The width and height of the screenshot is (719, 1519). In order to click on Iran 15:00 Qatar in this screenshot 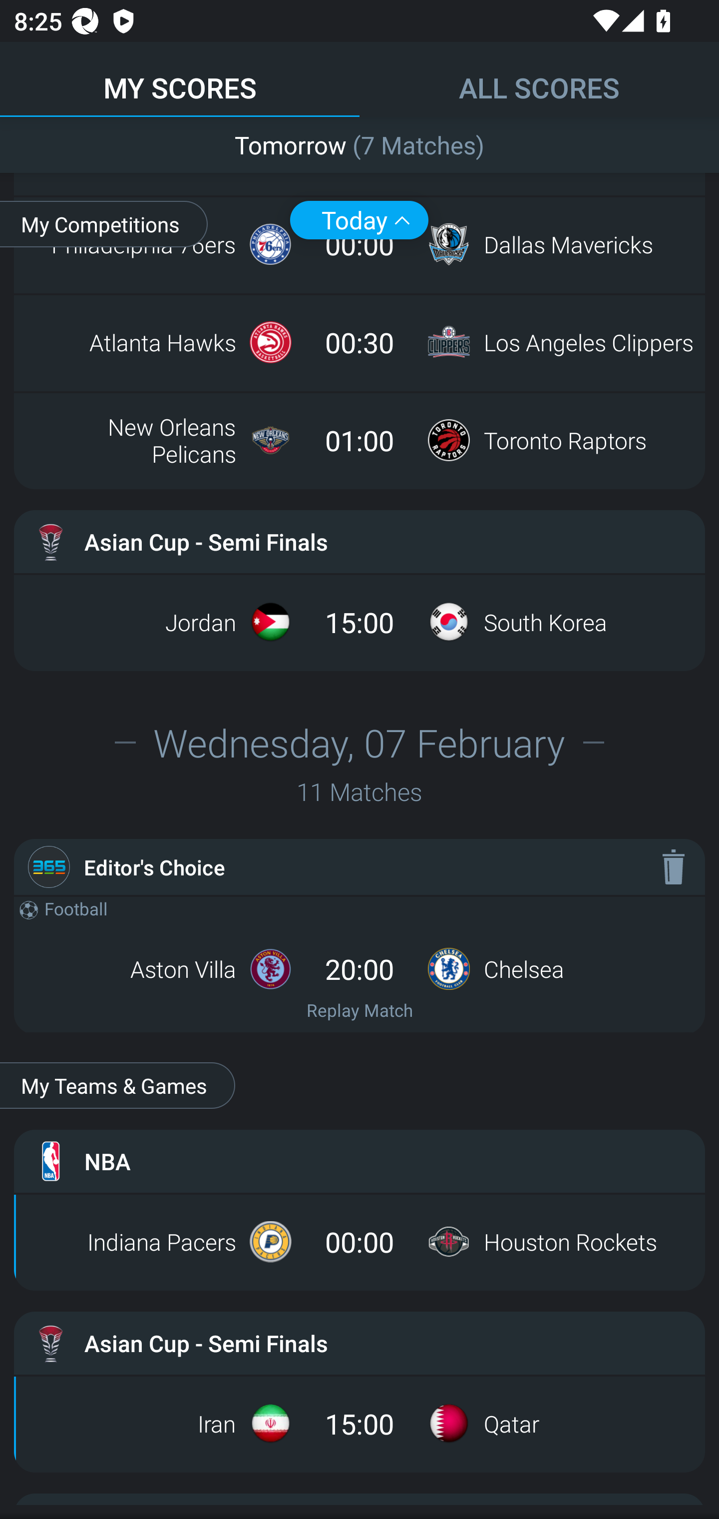, I will do `click(359, 1423)`.